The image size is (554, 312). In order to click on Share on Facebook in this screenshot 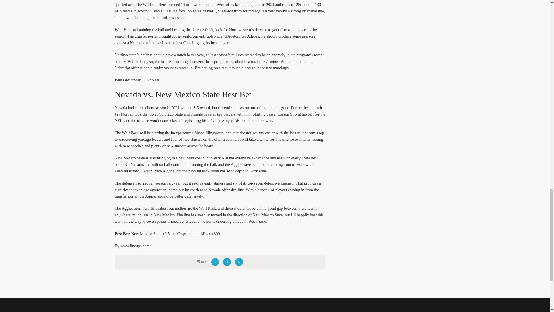, I will do `click(215, 262)`.